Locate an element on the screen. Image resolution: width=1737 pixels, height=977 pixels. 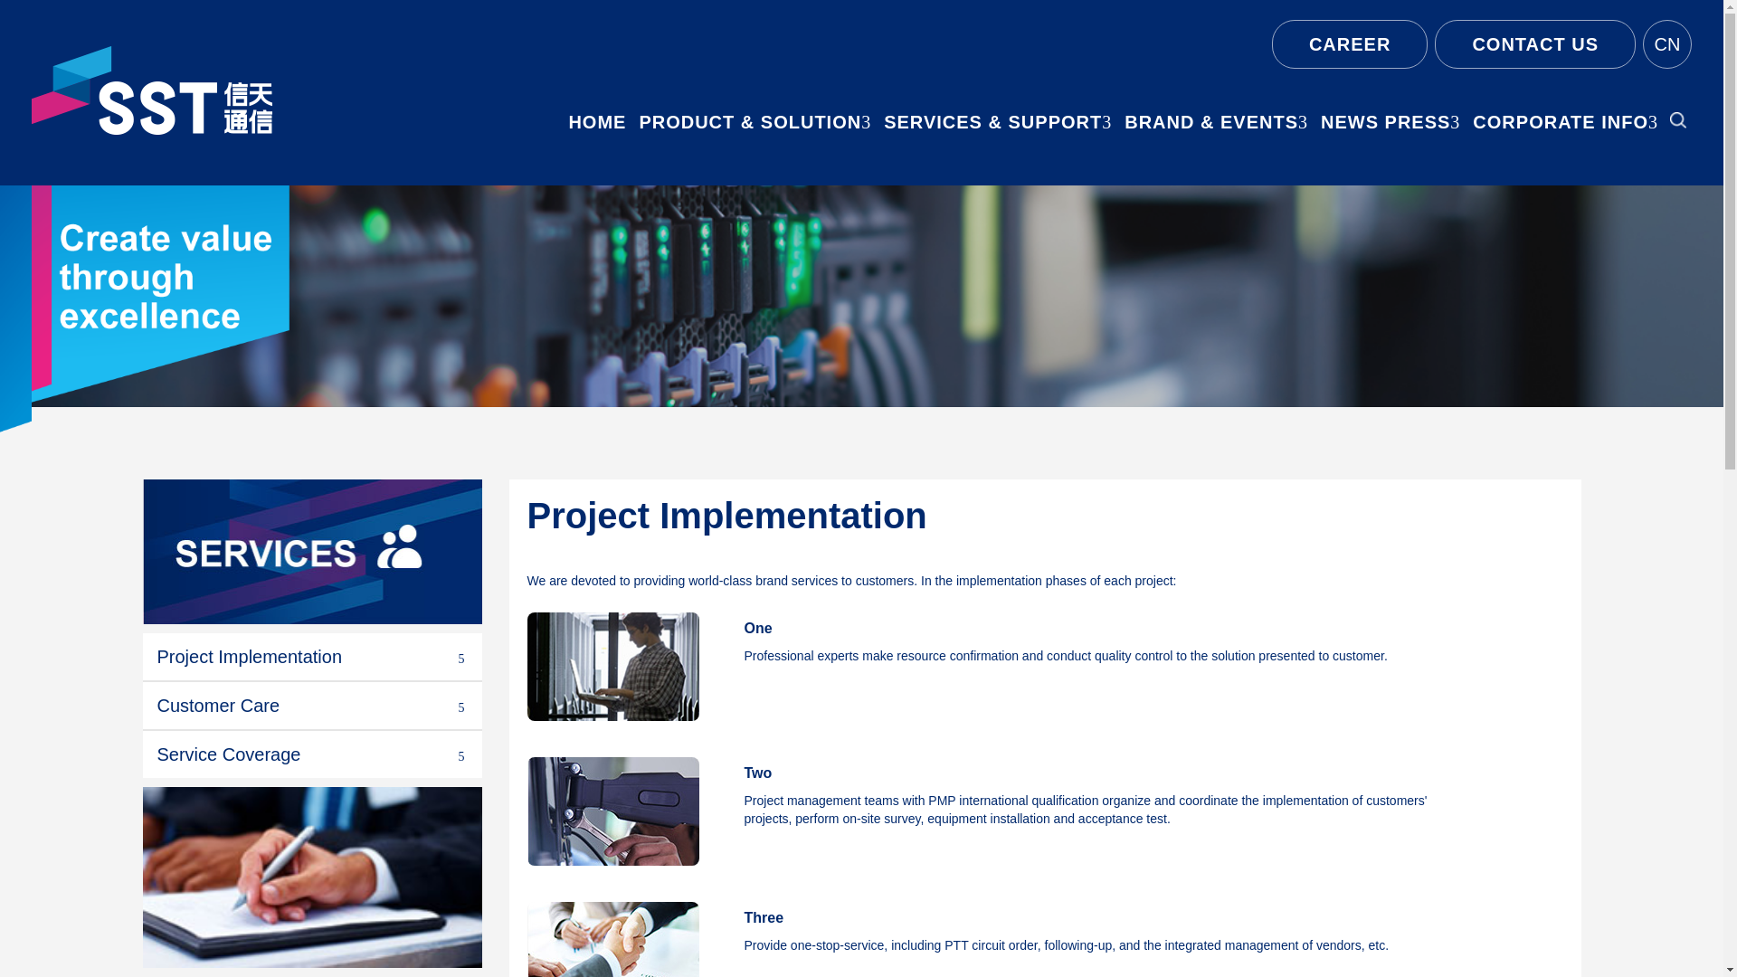
HOME is located at coordinates (596, 121).